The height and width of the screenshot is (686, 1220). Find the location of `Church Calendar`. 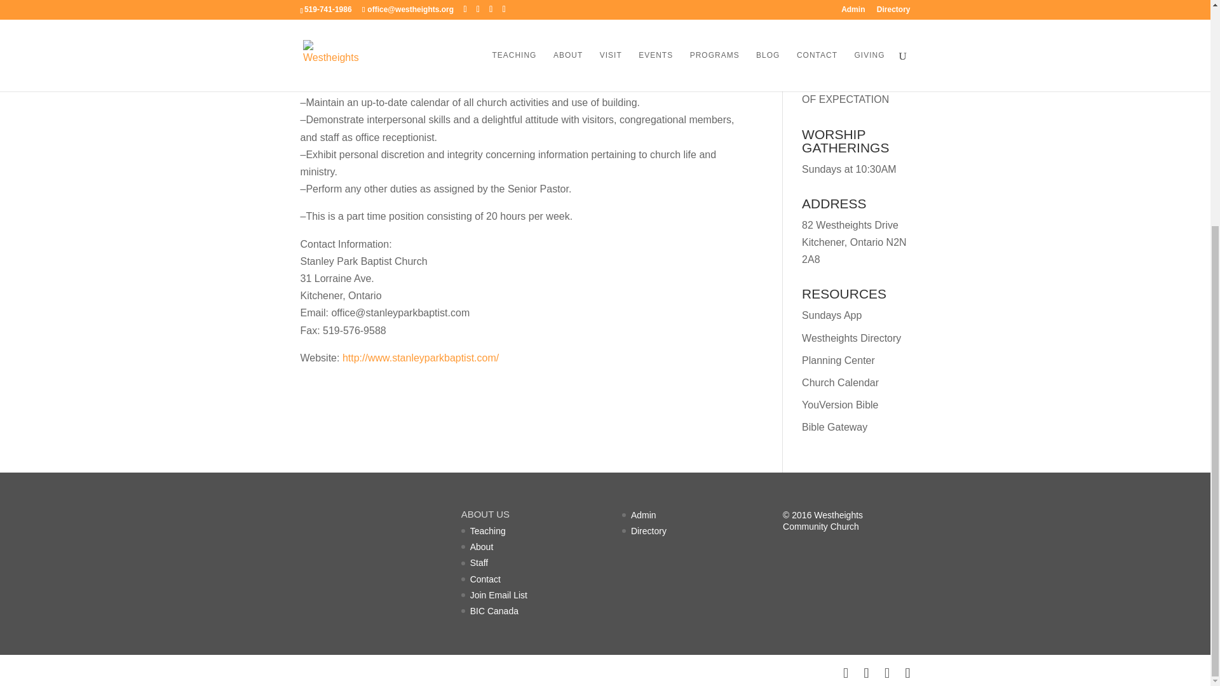

Church Calendar is located at coordinates (840, 382).